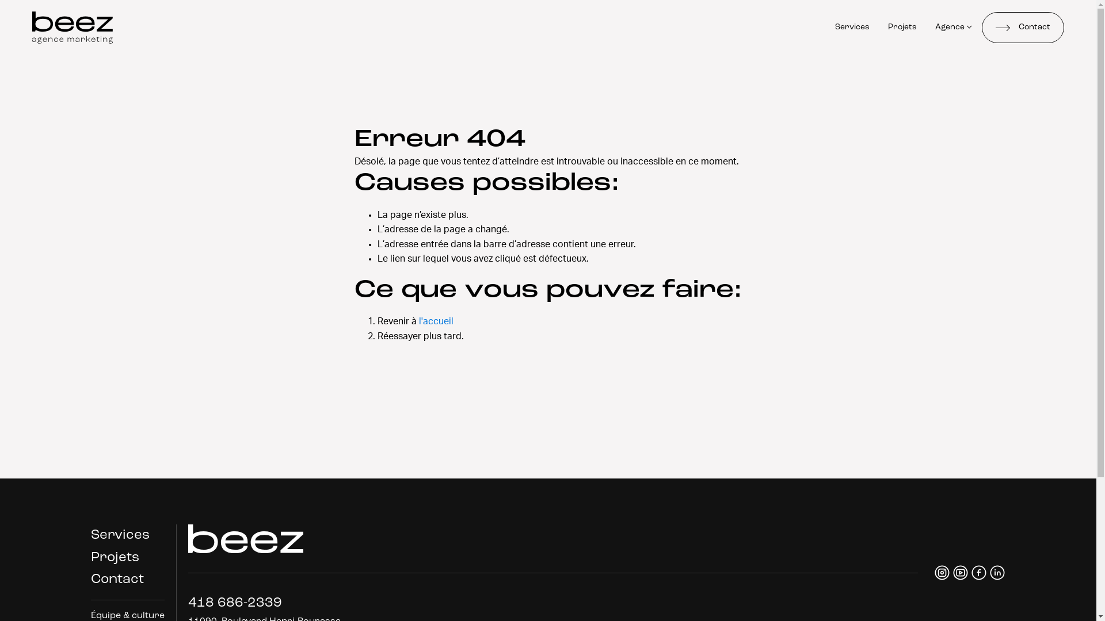  Describe the element at coordinates (73, 28) in the screenshot. I see `Beez Agence marketing` at that location.